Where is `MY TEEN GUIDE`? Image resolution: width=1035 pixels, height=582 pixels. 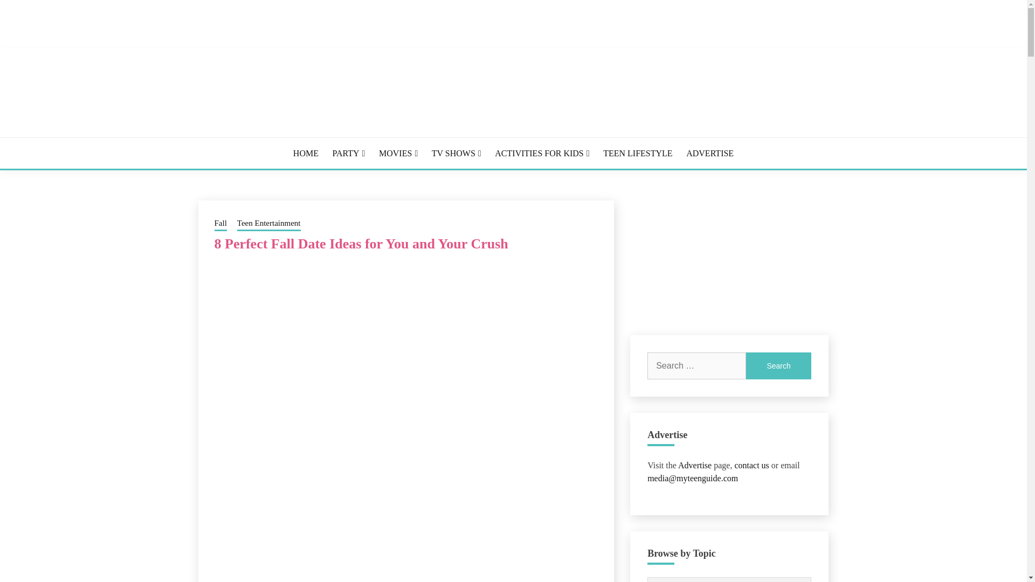 MY TEEN GUIDE is located at coordinates (330, 152).